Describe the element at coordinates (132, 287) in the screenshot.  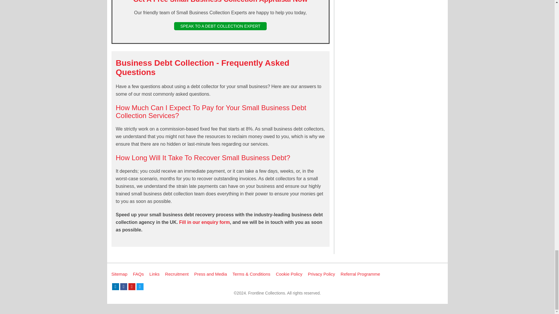
I see `YouTube` at that location.